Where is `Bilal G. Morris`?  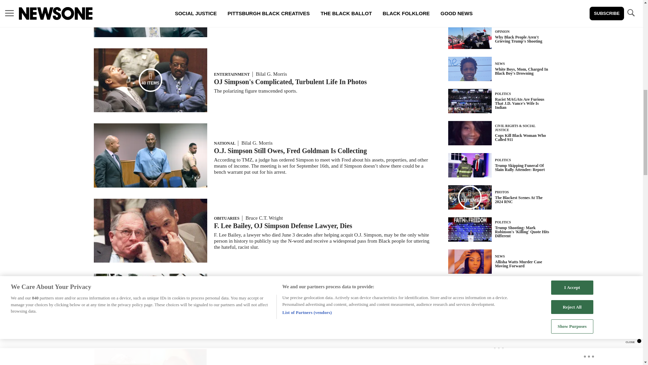 Bilal G. Morris is located at coordinates (271, 74).